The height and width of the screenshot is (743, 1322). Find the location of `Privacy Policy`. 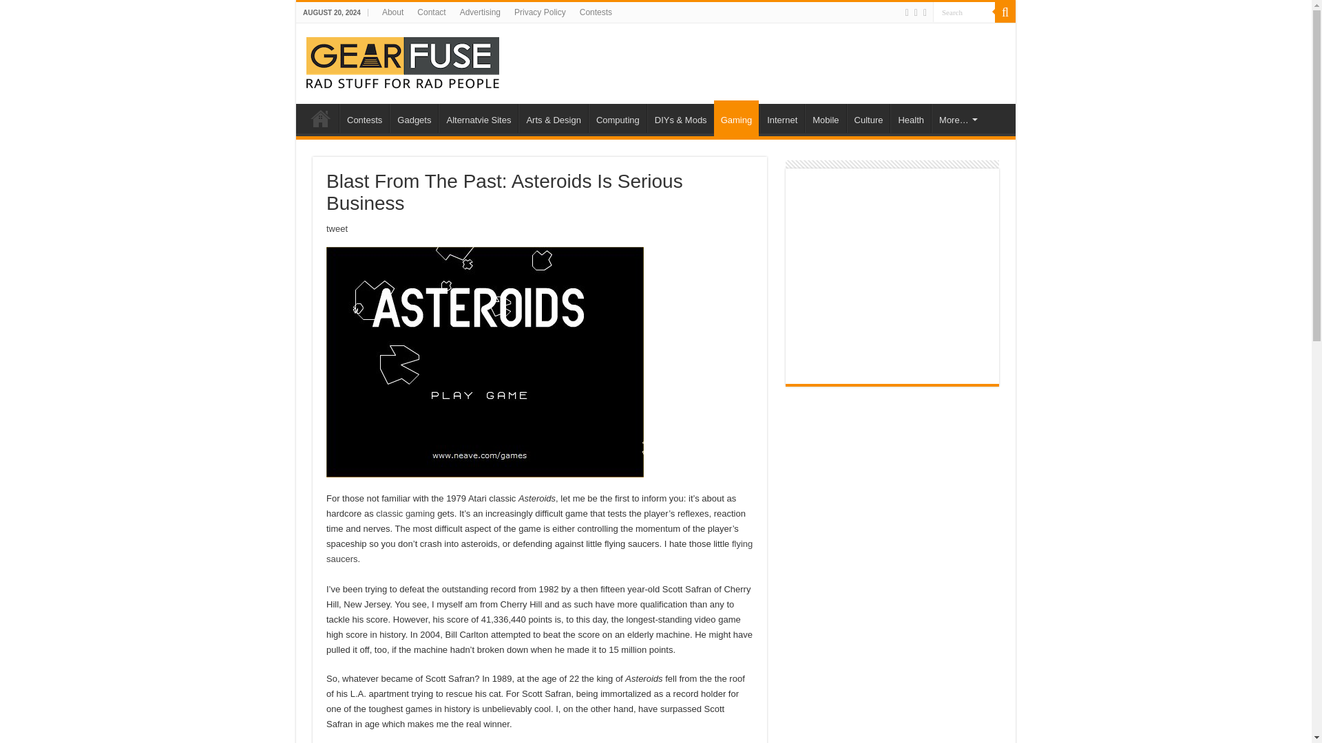

Privacy Policy is located at coordinates (540, 12).